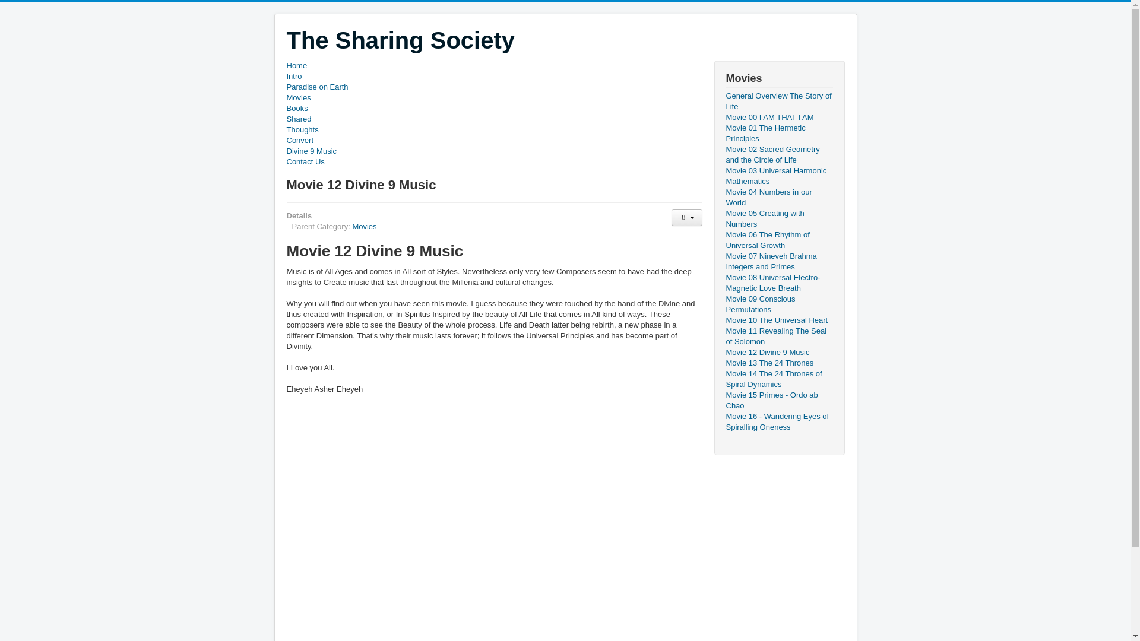  Describe the element at coordinates (778, 101) in the screenshot. I see `General Overview The Story of Life` at that location.